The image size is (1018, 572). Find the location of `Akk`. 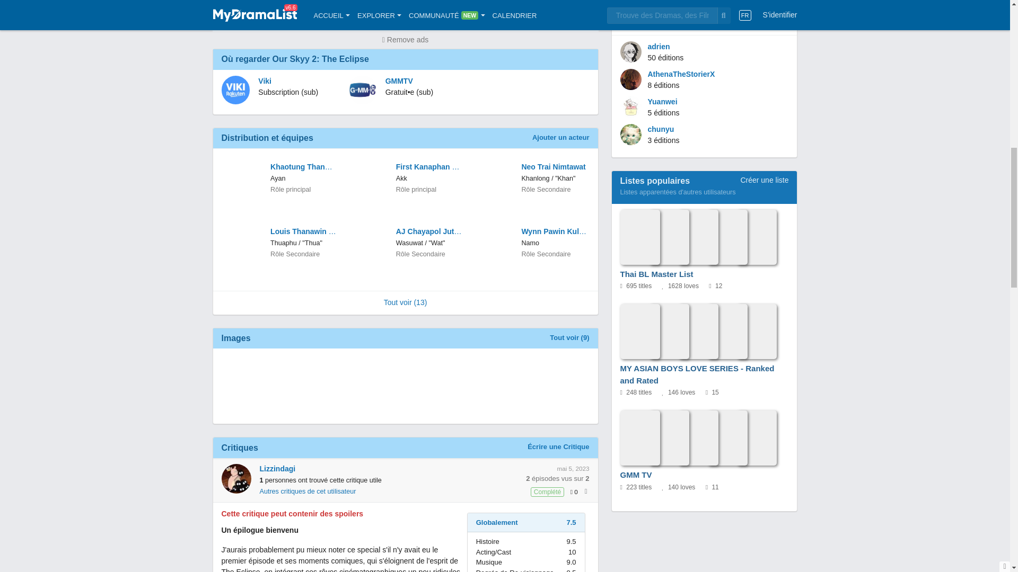

Akk is located at coordinates (401, 178).